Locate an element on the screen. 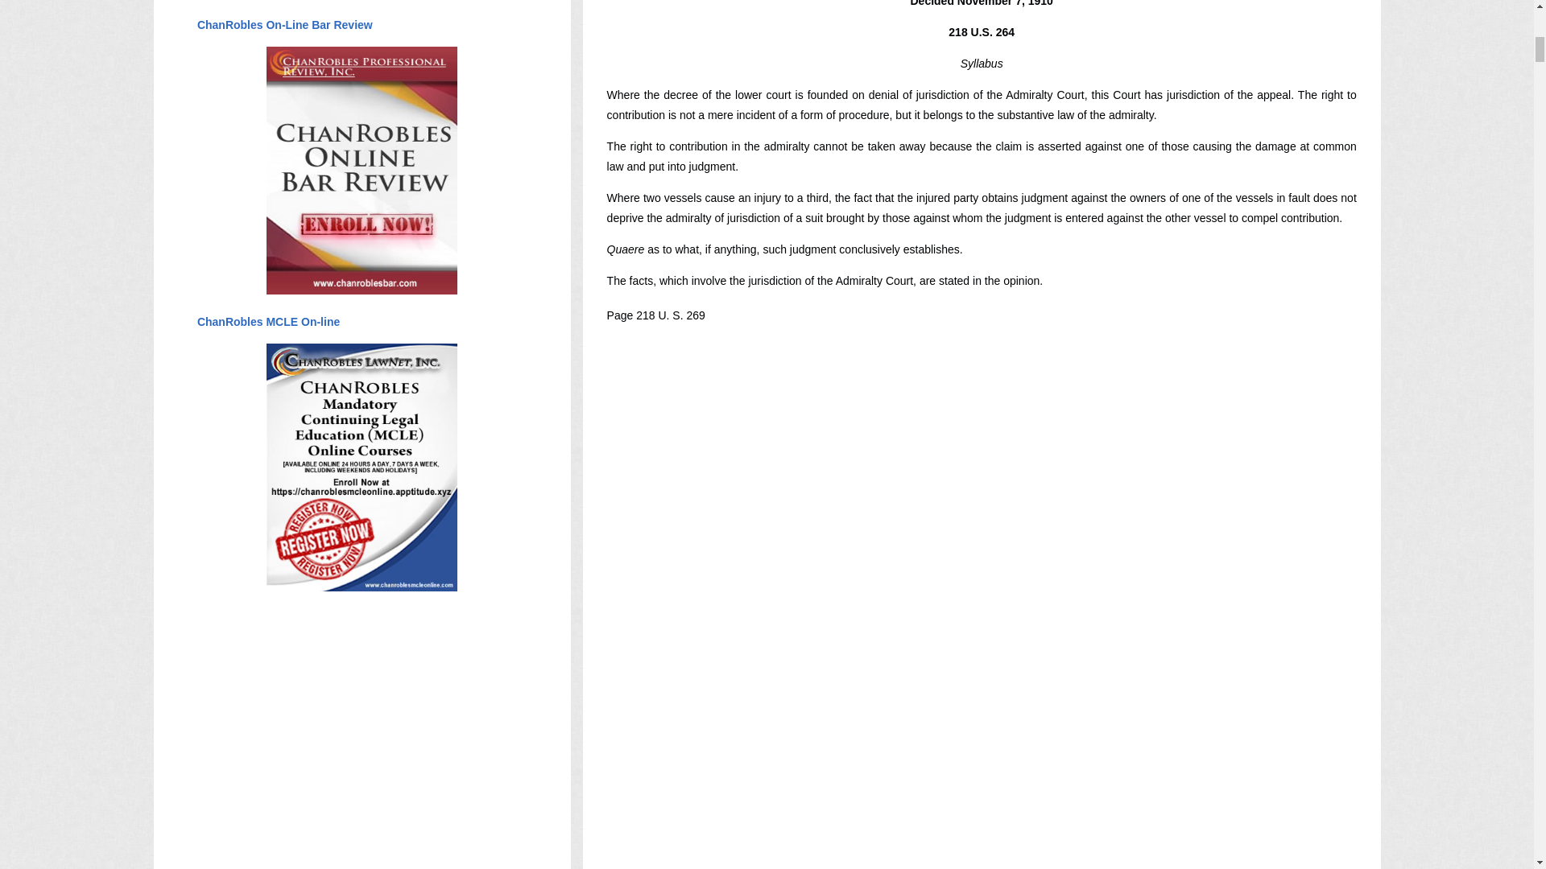  ChanRobles On-Line Bar Review is located at coordinates (285, 24).